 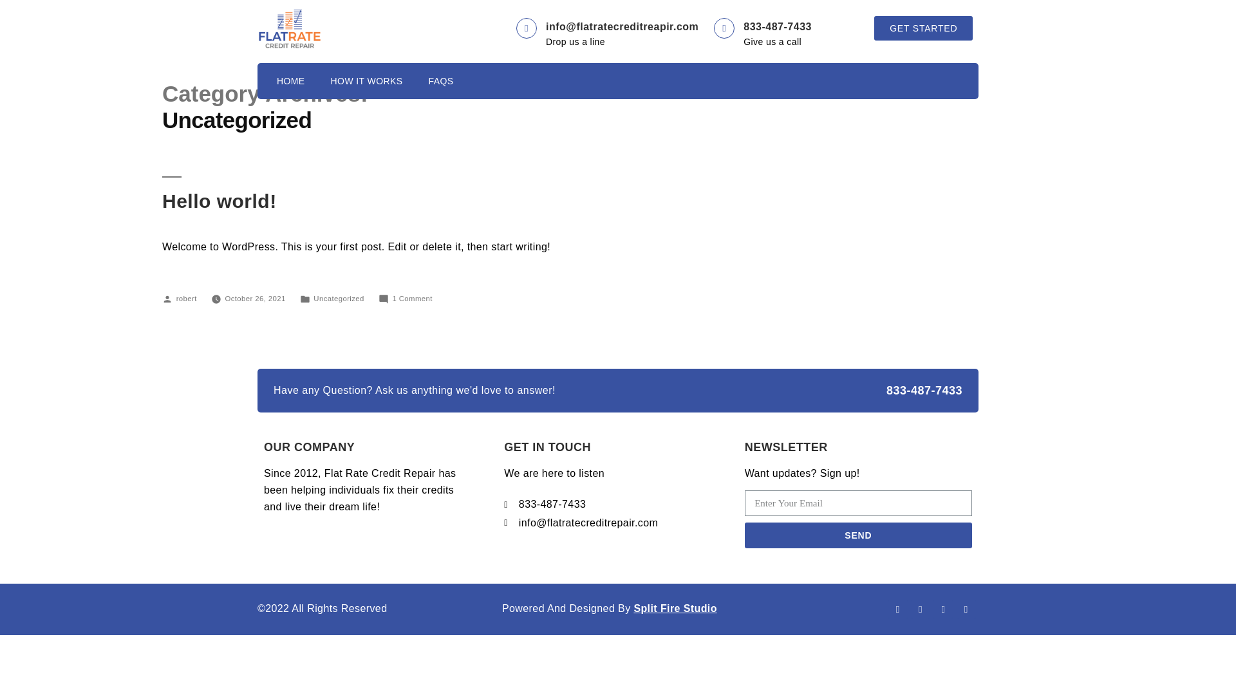 What do you see at coordinates (339, 298) in the screenshot?
I see `Uncategorized` at bounding box center [339, 298].